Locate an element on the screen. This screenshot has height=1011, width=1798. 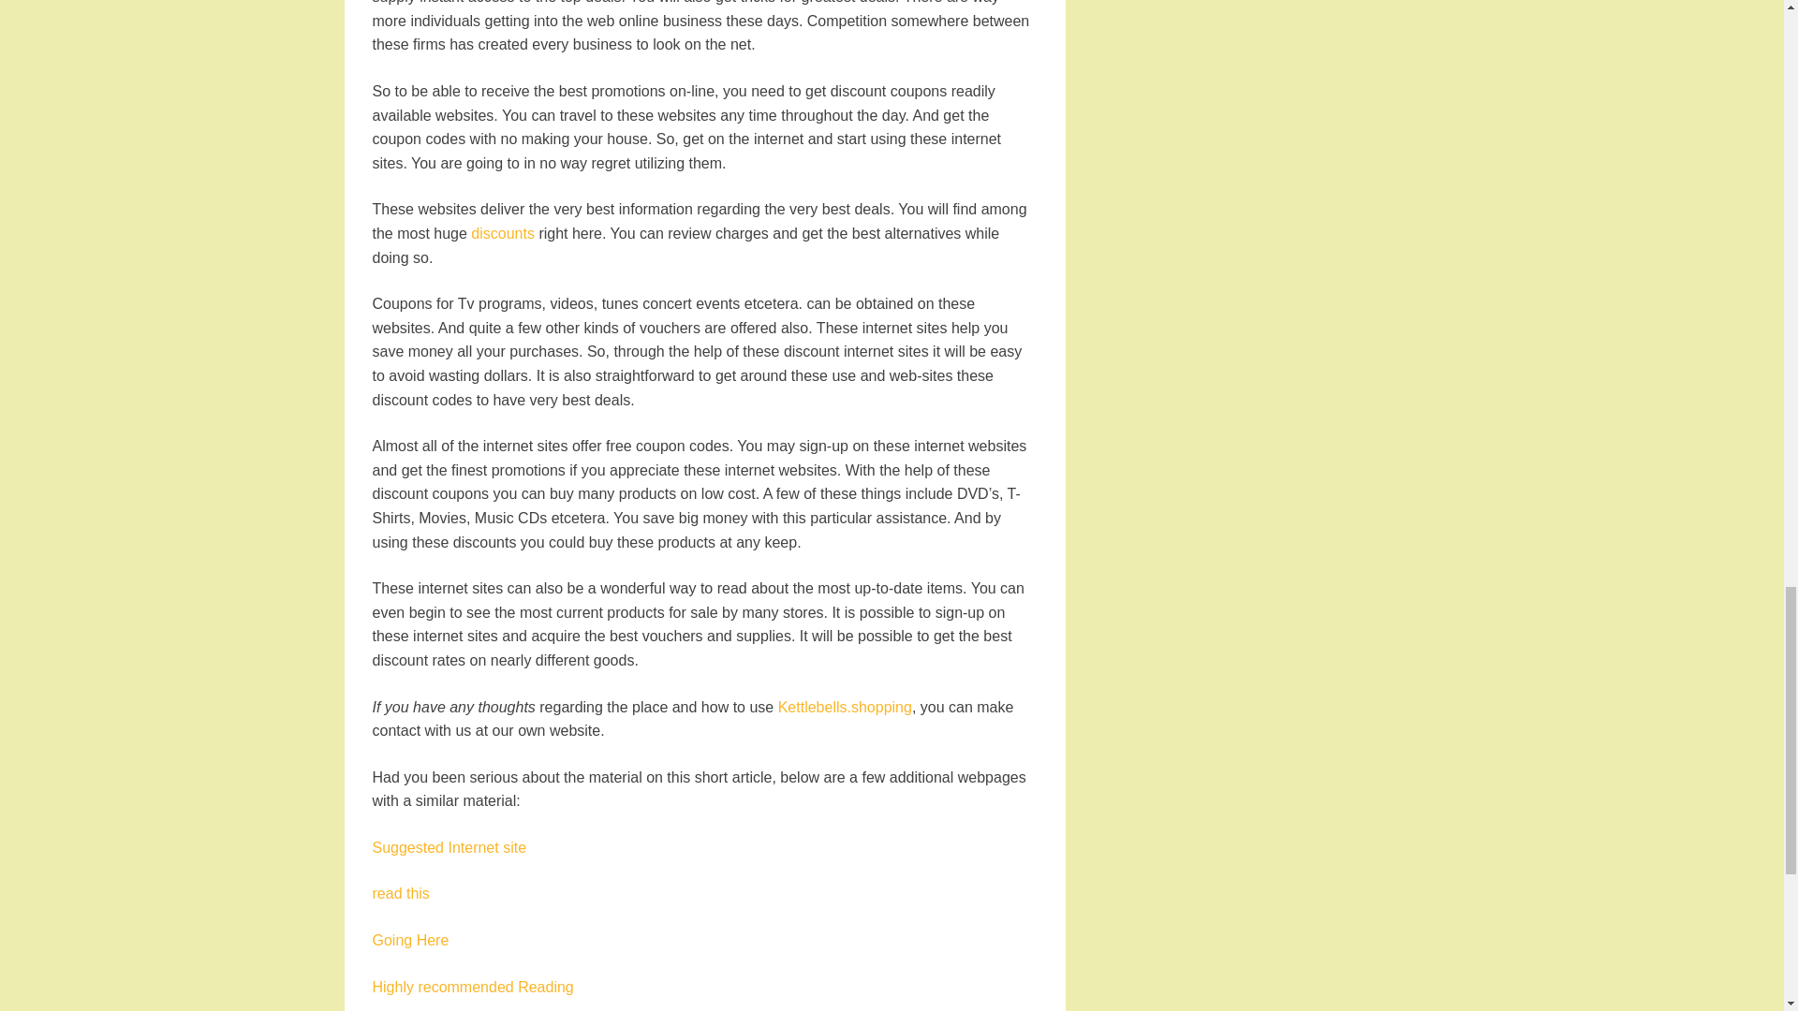
Suggested Internet site is located at coordinates (449, 847).